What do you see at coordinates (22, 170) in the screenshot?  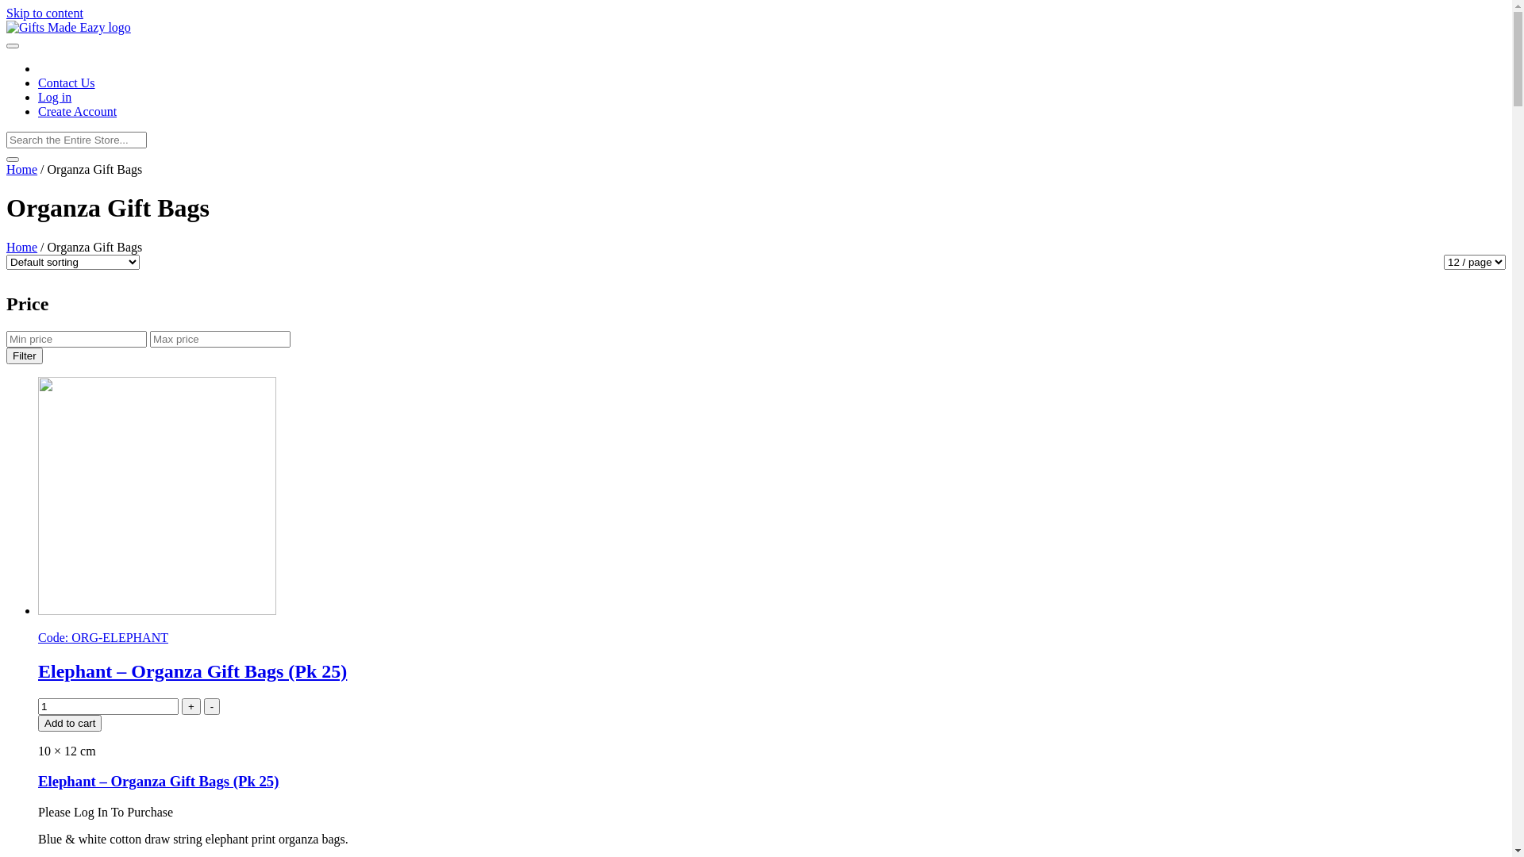 I see `Home` at bounding box center [22, 170].